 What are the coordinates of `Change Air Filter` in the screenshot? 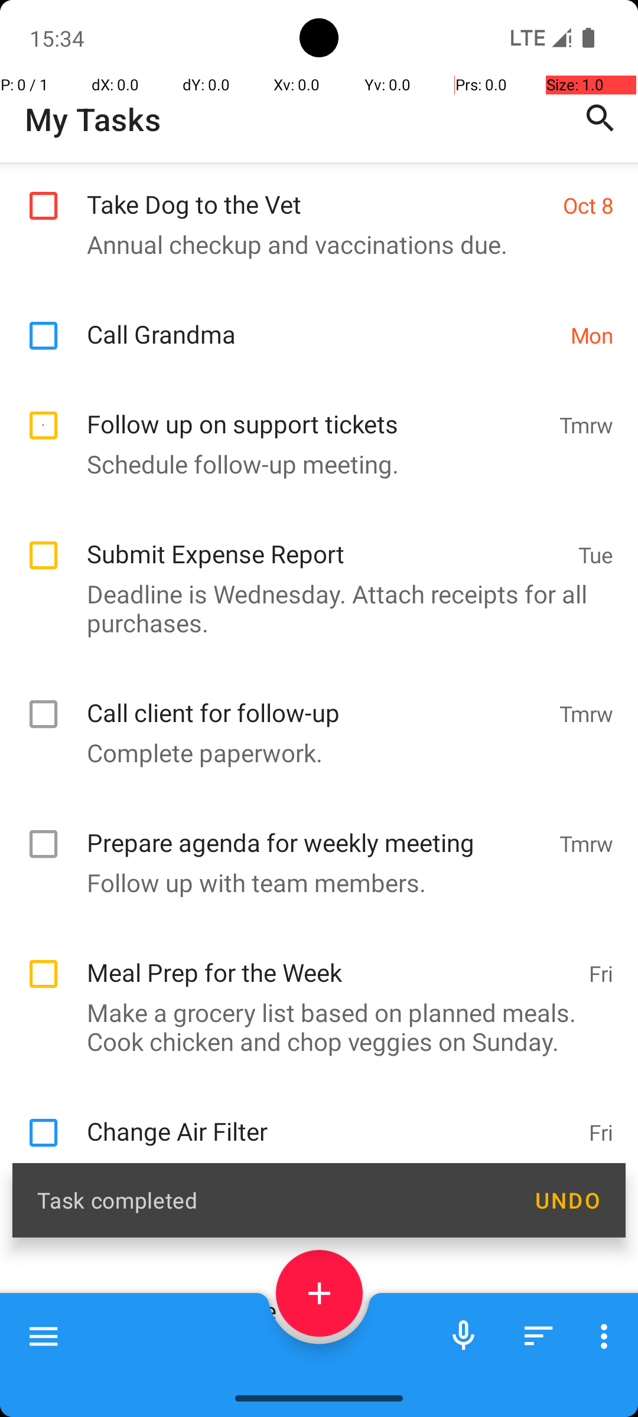 It's located at (332, 1150).